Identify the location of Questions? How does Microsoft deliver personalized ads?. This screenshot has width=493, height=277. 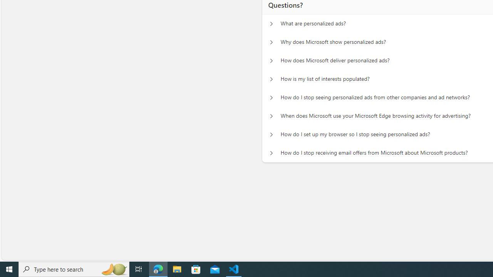
(271, 61).